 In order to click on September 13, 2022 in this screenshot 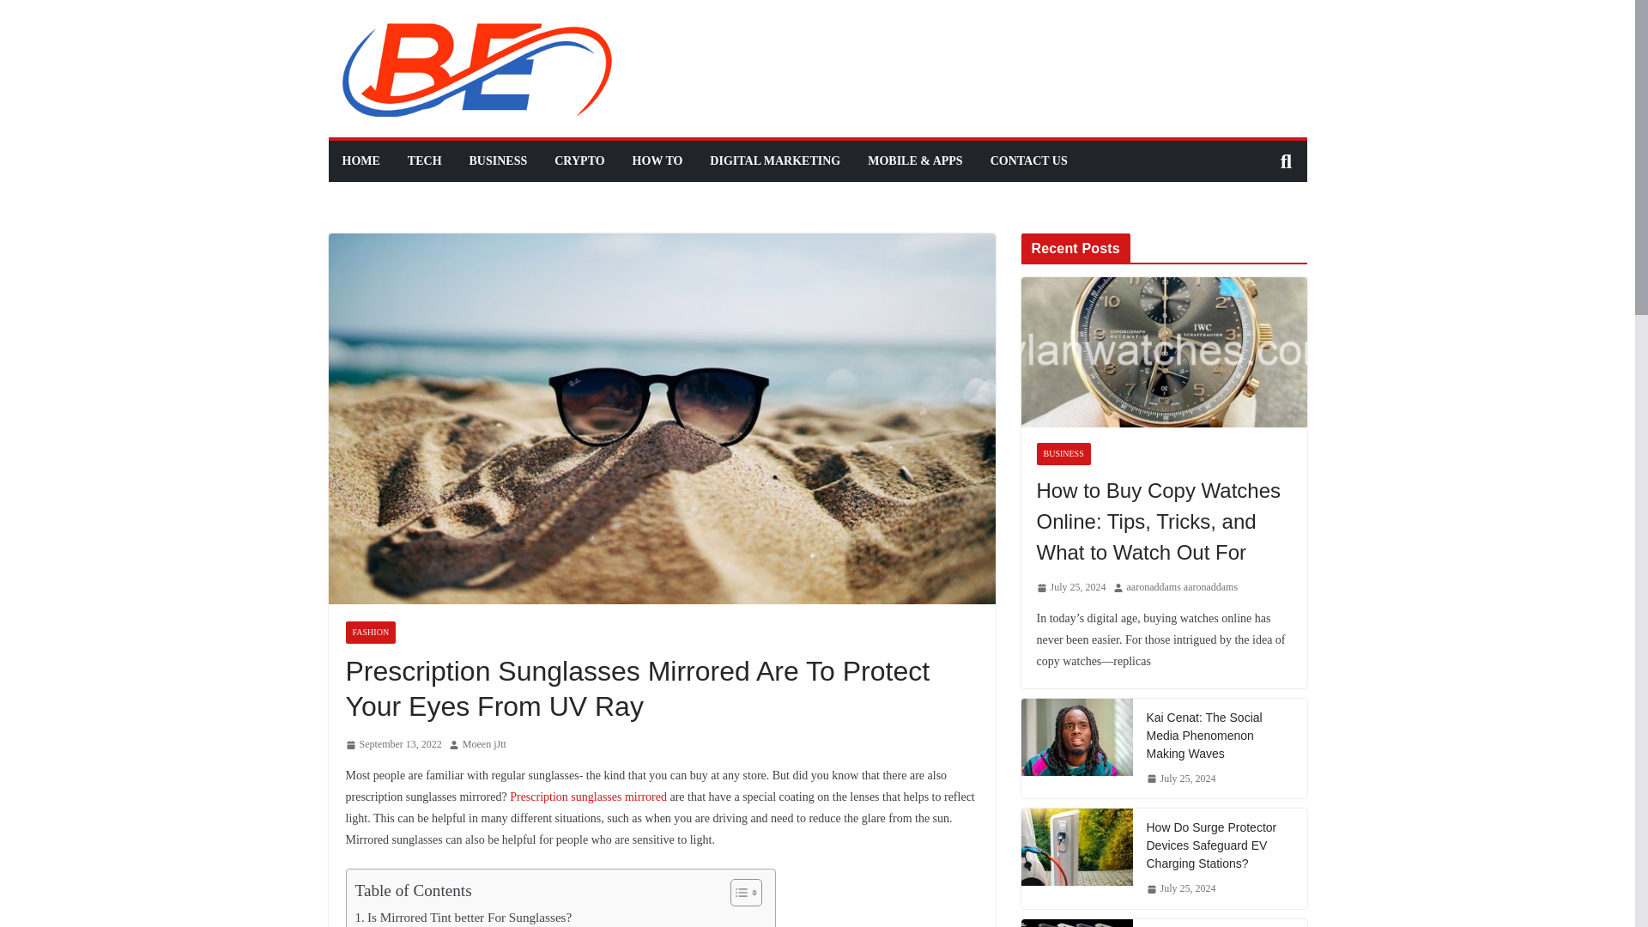, I will do `click(393, 745)`.